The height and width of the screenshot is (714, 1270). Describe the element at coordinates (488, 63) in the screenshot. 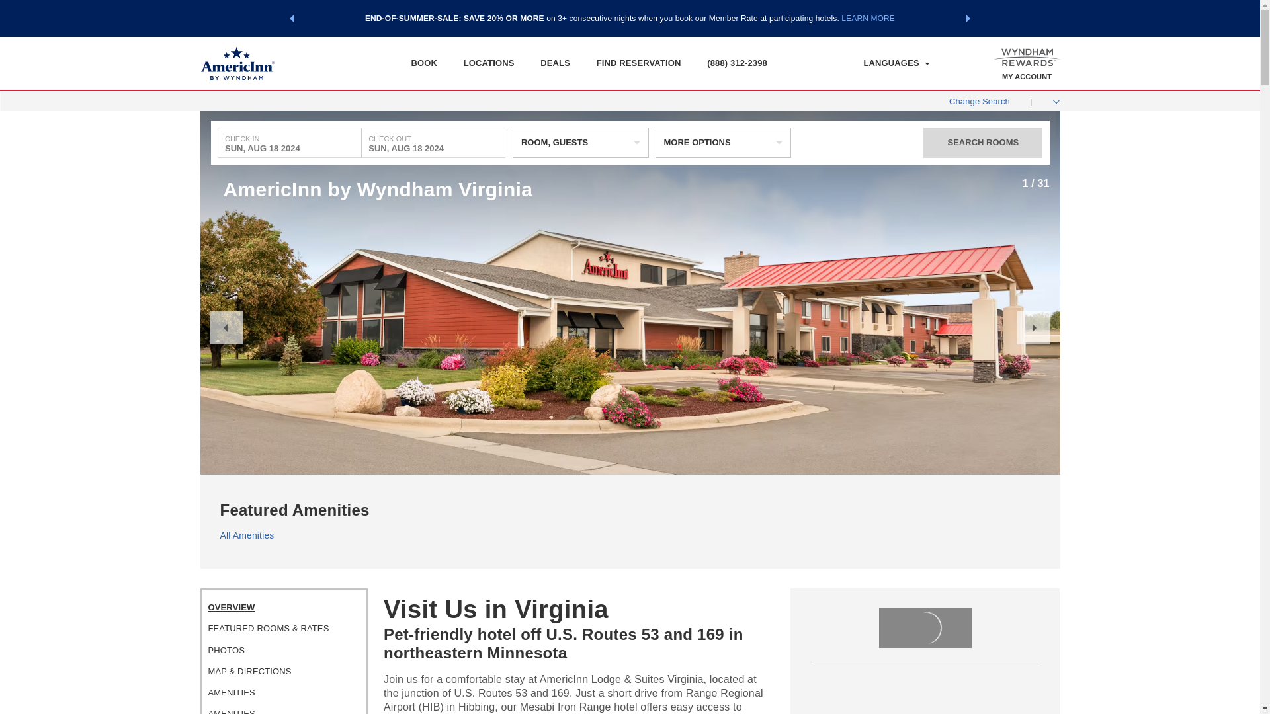

I see `LOCATIONS` at that location.